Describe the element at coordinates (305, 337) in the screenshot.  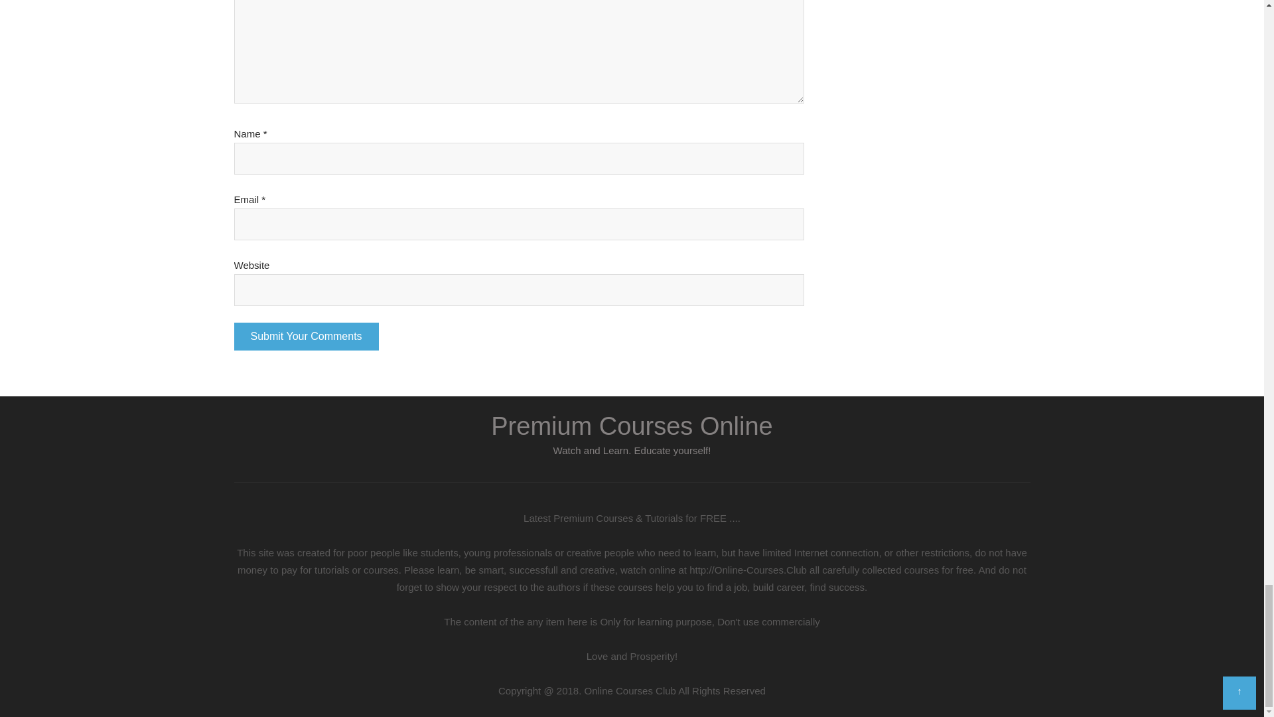
I see `Submit Your Comments` at that location.